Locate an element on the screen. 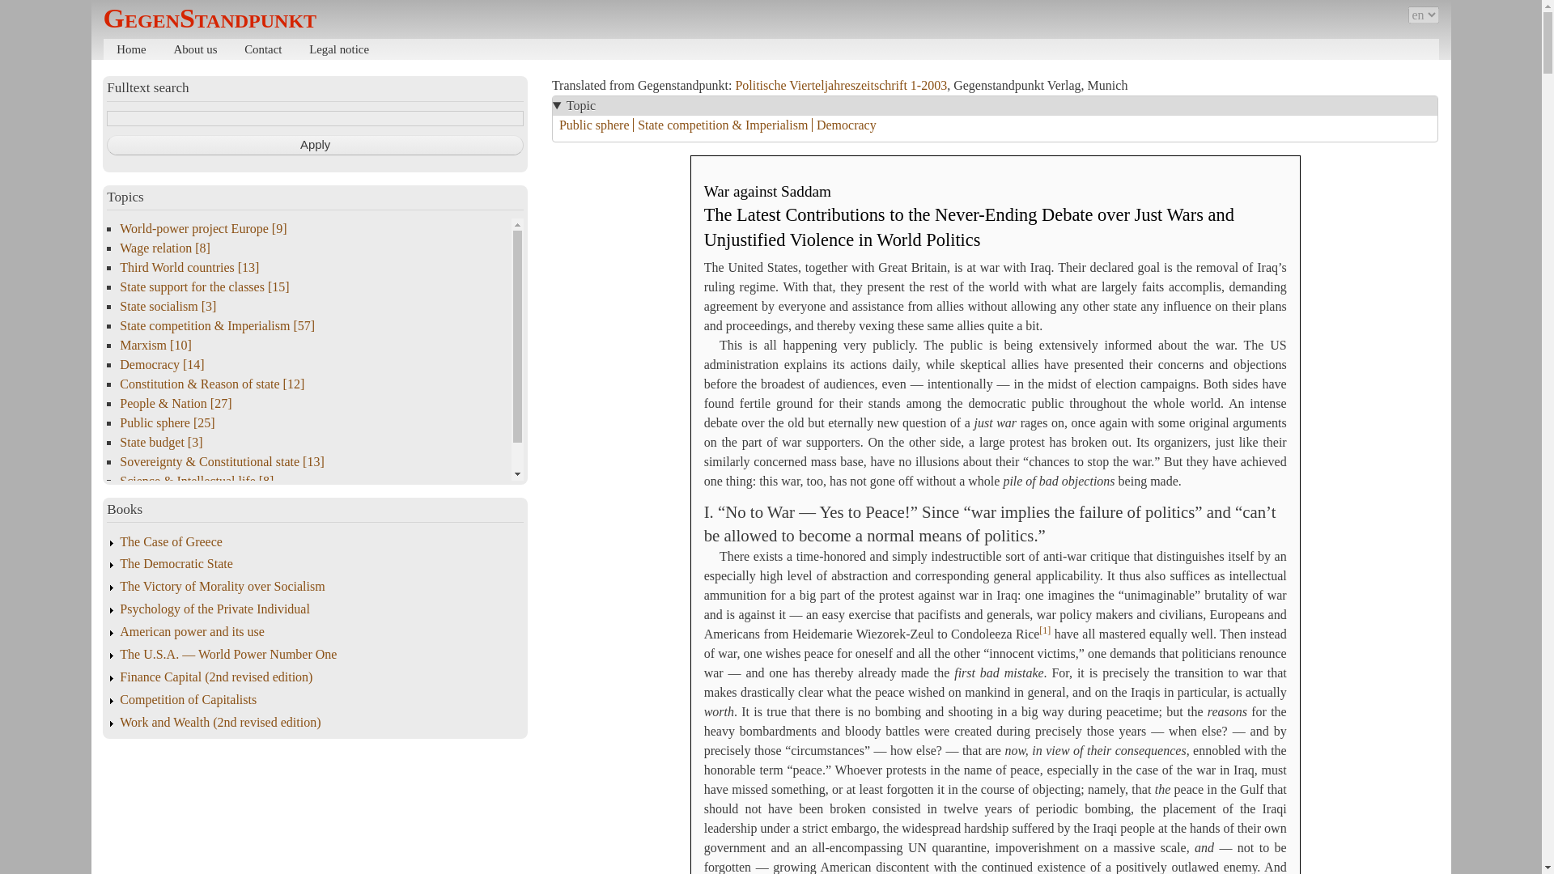 The image size is (1554, 874). Skip to main content is located at coordinates (771, 2).